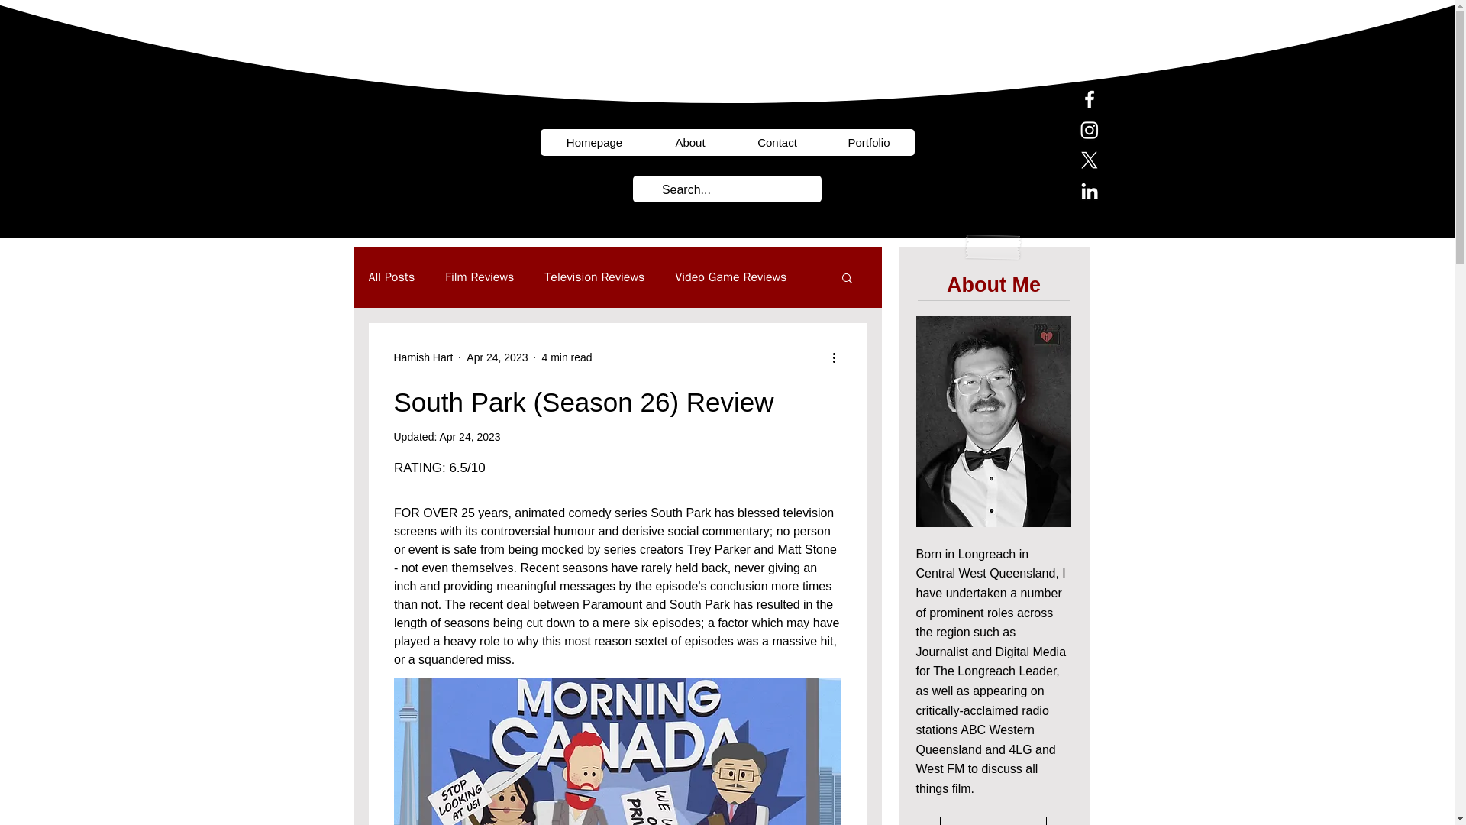 Image resolution: width=1466 pixels, height=825 pixels. What do you see at coordinates (496, 357) in the screenshot?
I see `Apr 24, 2023` at bounding box center [496, 357].